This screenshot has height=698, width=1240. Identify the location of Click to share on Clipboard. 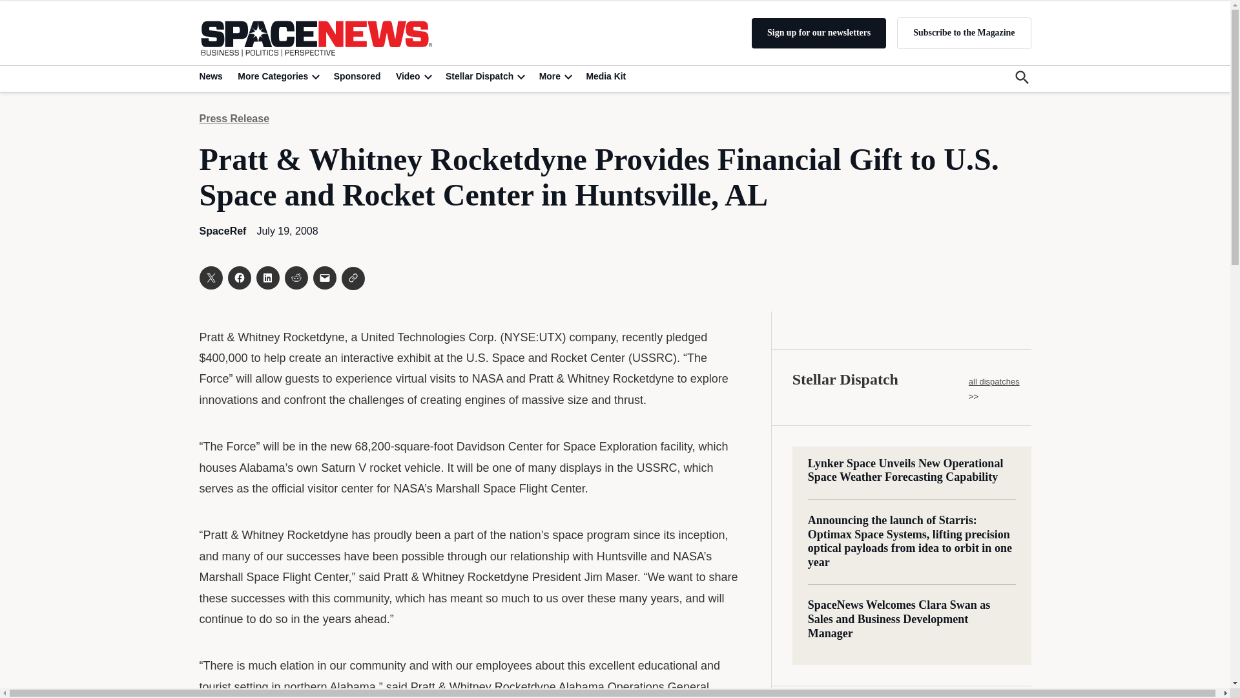
(353, 278).